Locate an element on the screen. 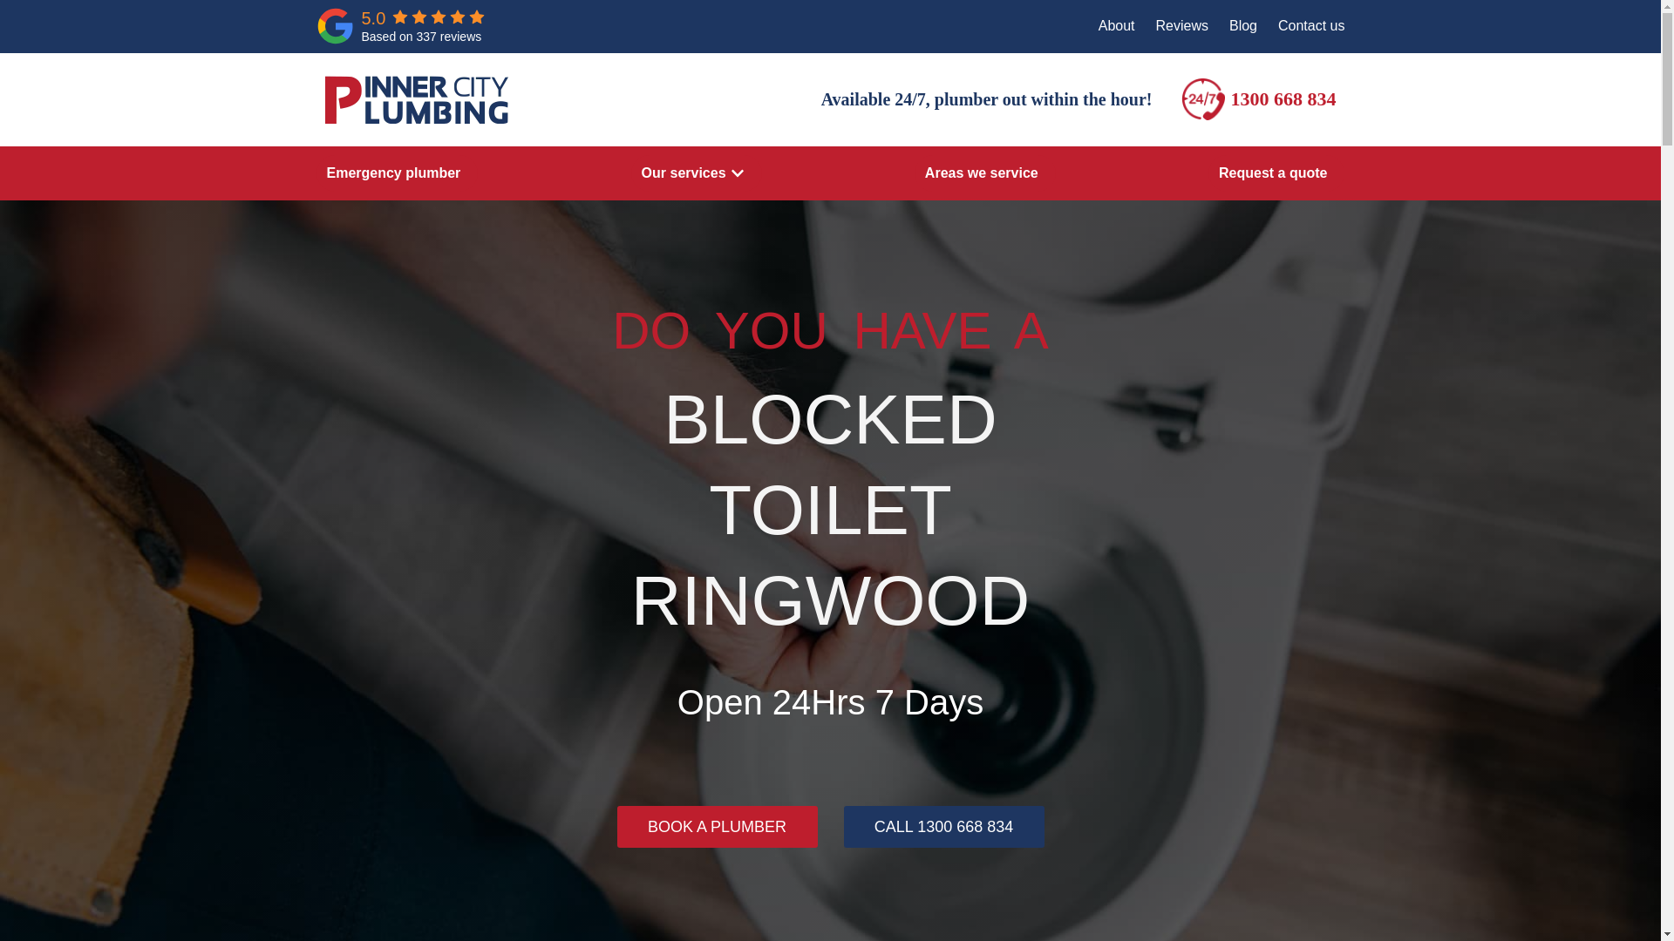 Image resolution: width=1674 pixels, height=941 pixels. 1300 668 834 is located at coordinates (1283, 99).